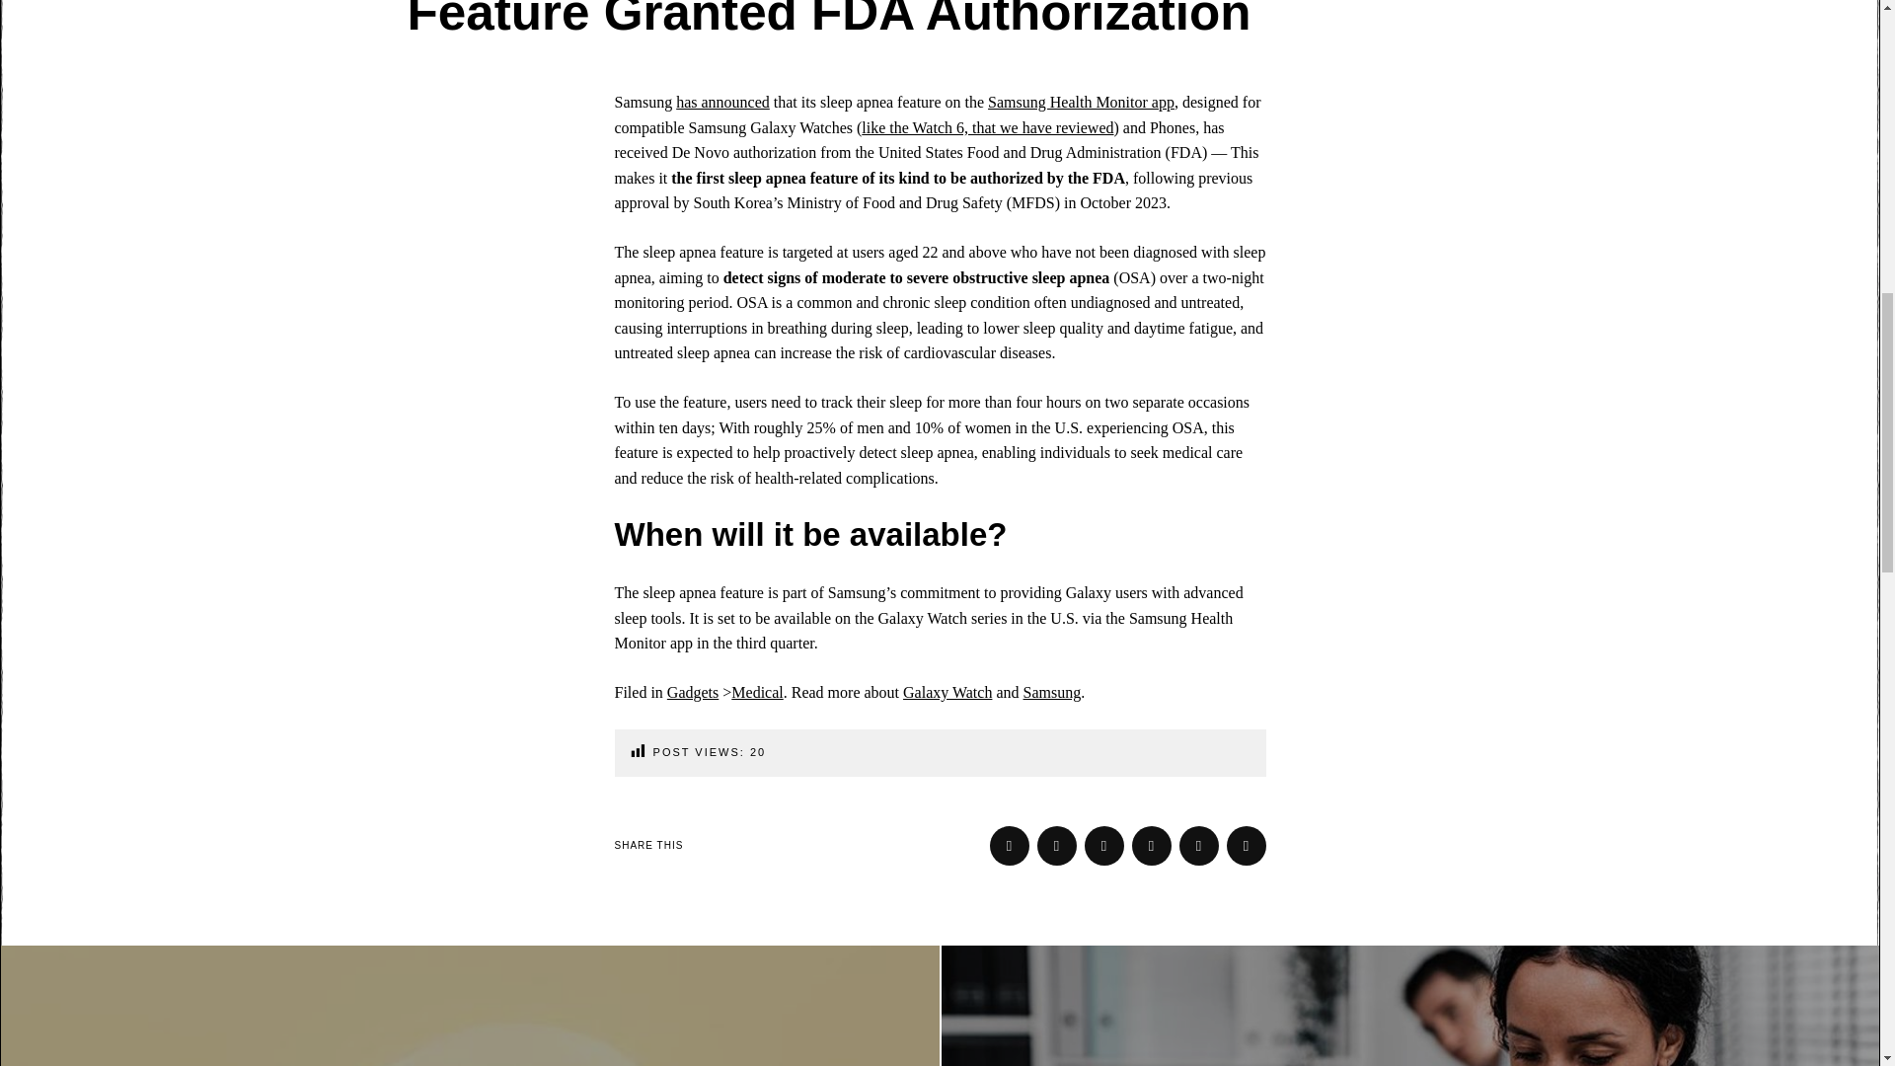  I want to click on Samsung, so click(1822, 27).